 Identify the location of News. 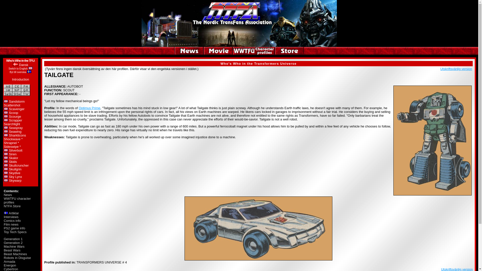
(8, 195).